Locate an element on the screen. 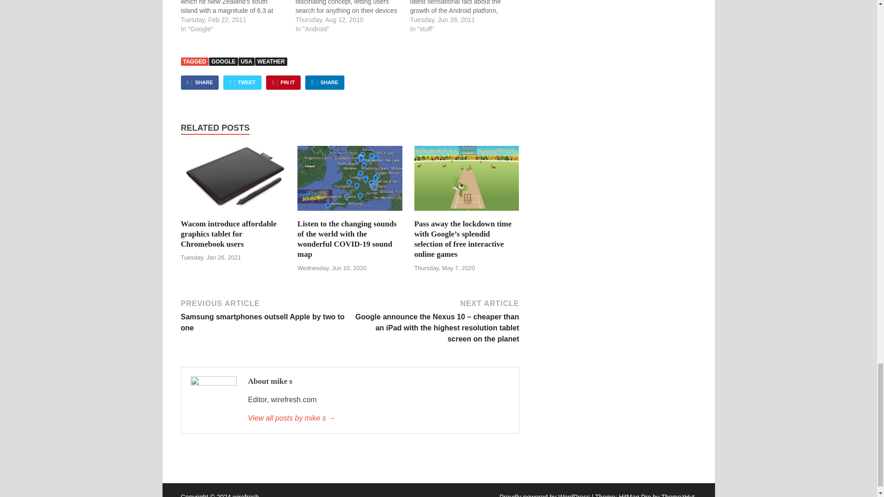  GOOGLE is located at coordinates (223, 62).